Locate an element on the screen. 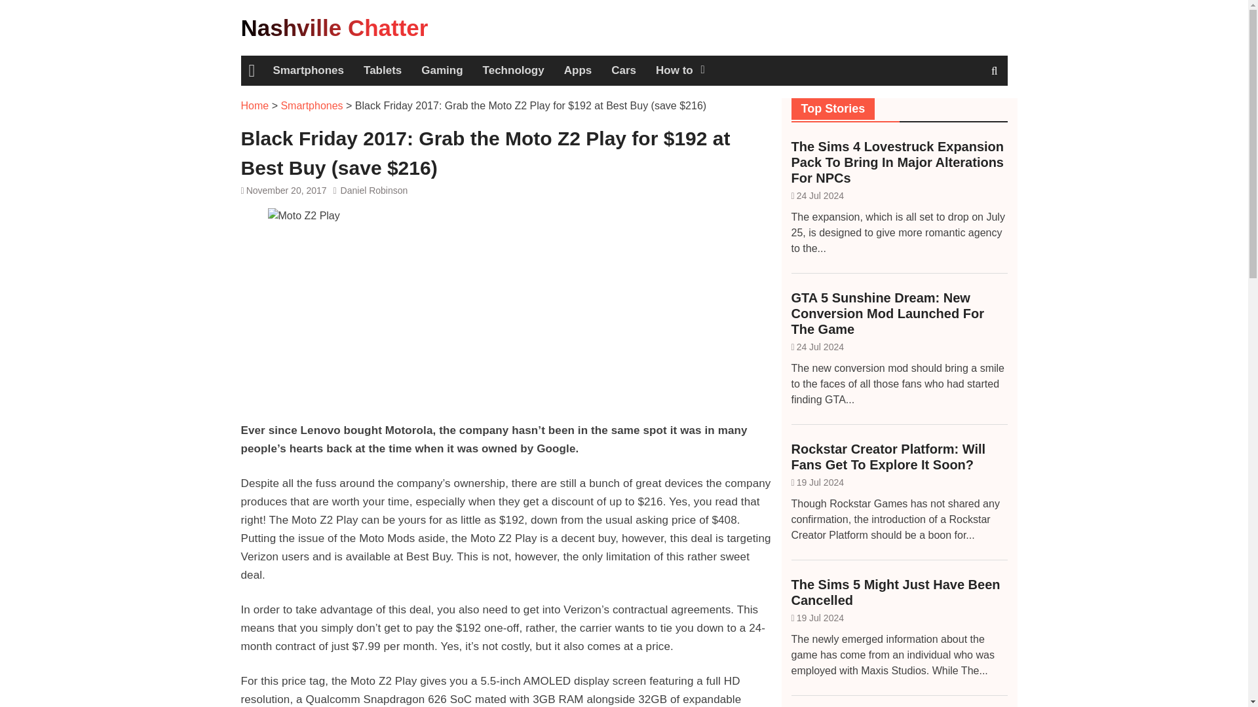 This screenshot has height=707, width=1258. Tablets is located at coordinates (382, 71).